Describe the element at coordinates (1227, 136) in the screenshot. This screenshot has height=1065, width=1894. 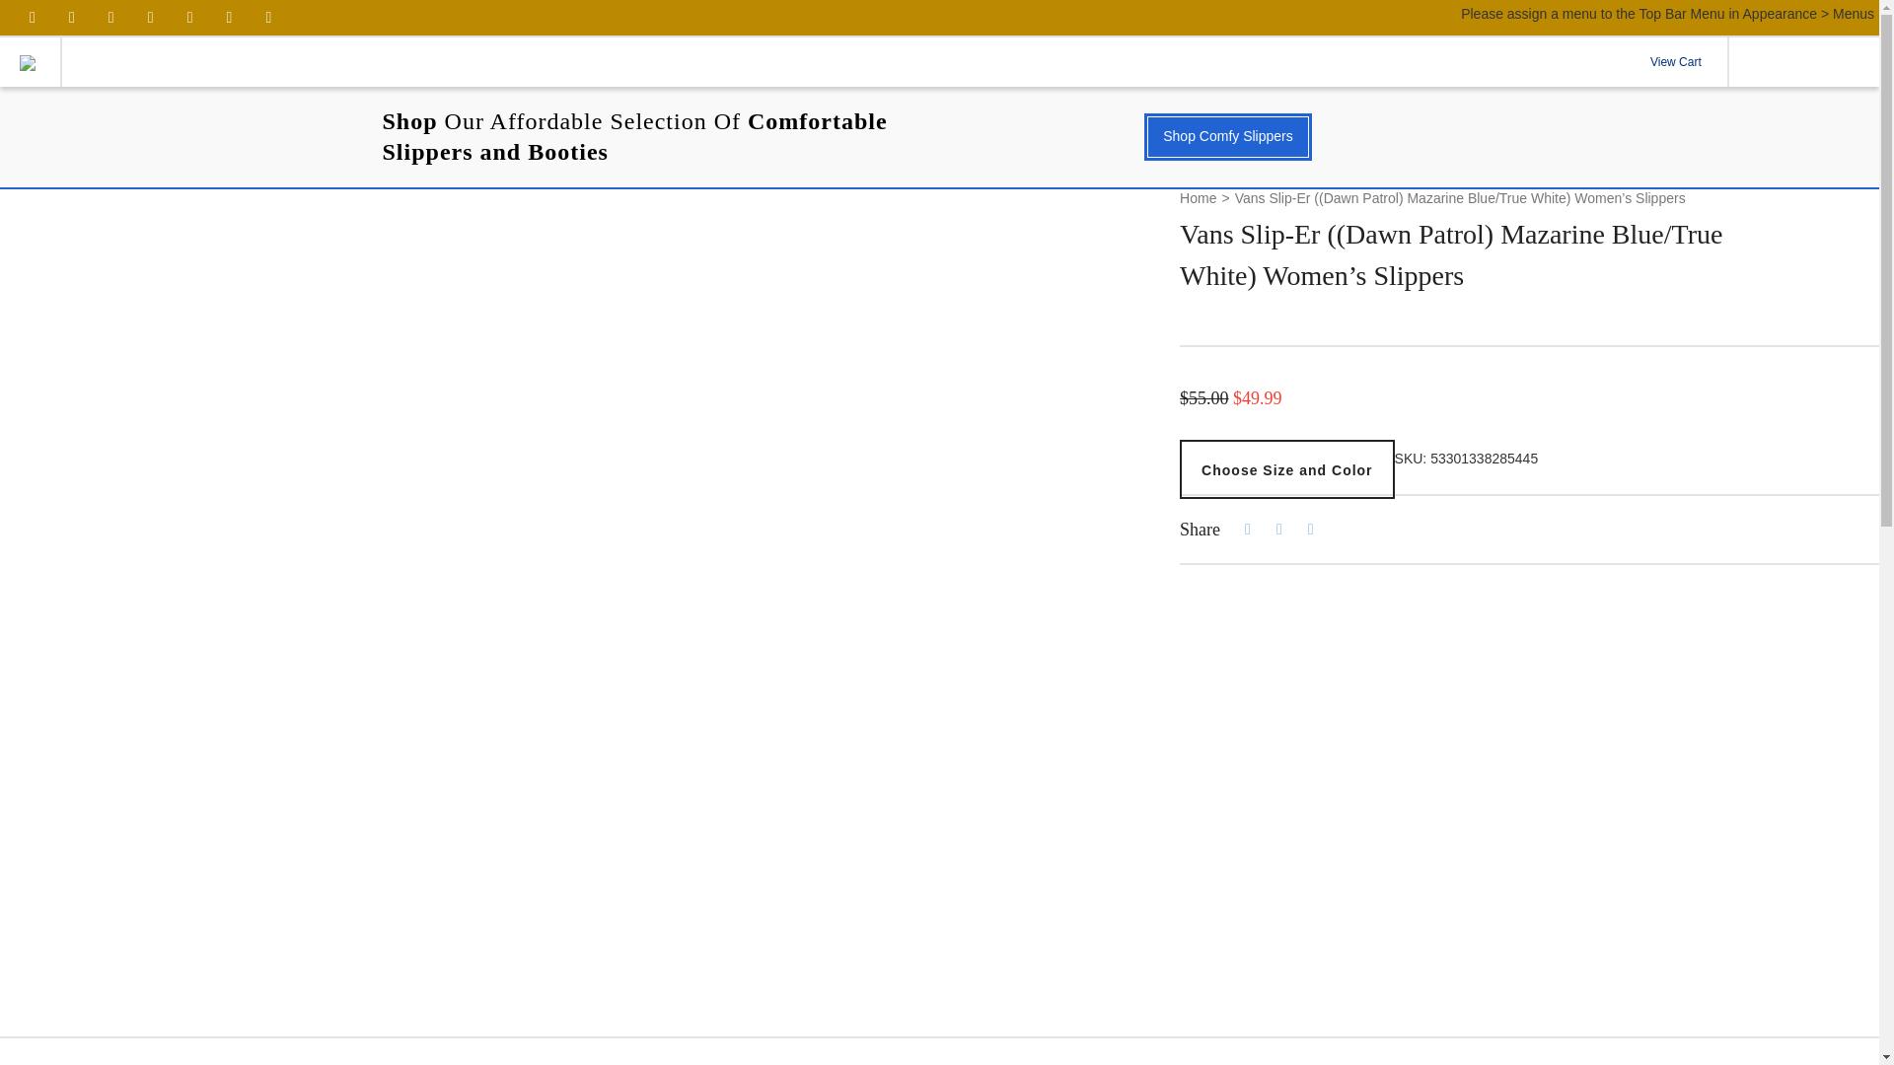
I see `Shop Comfy Slippers` at that location.